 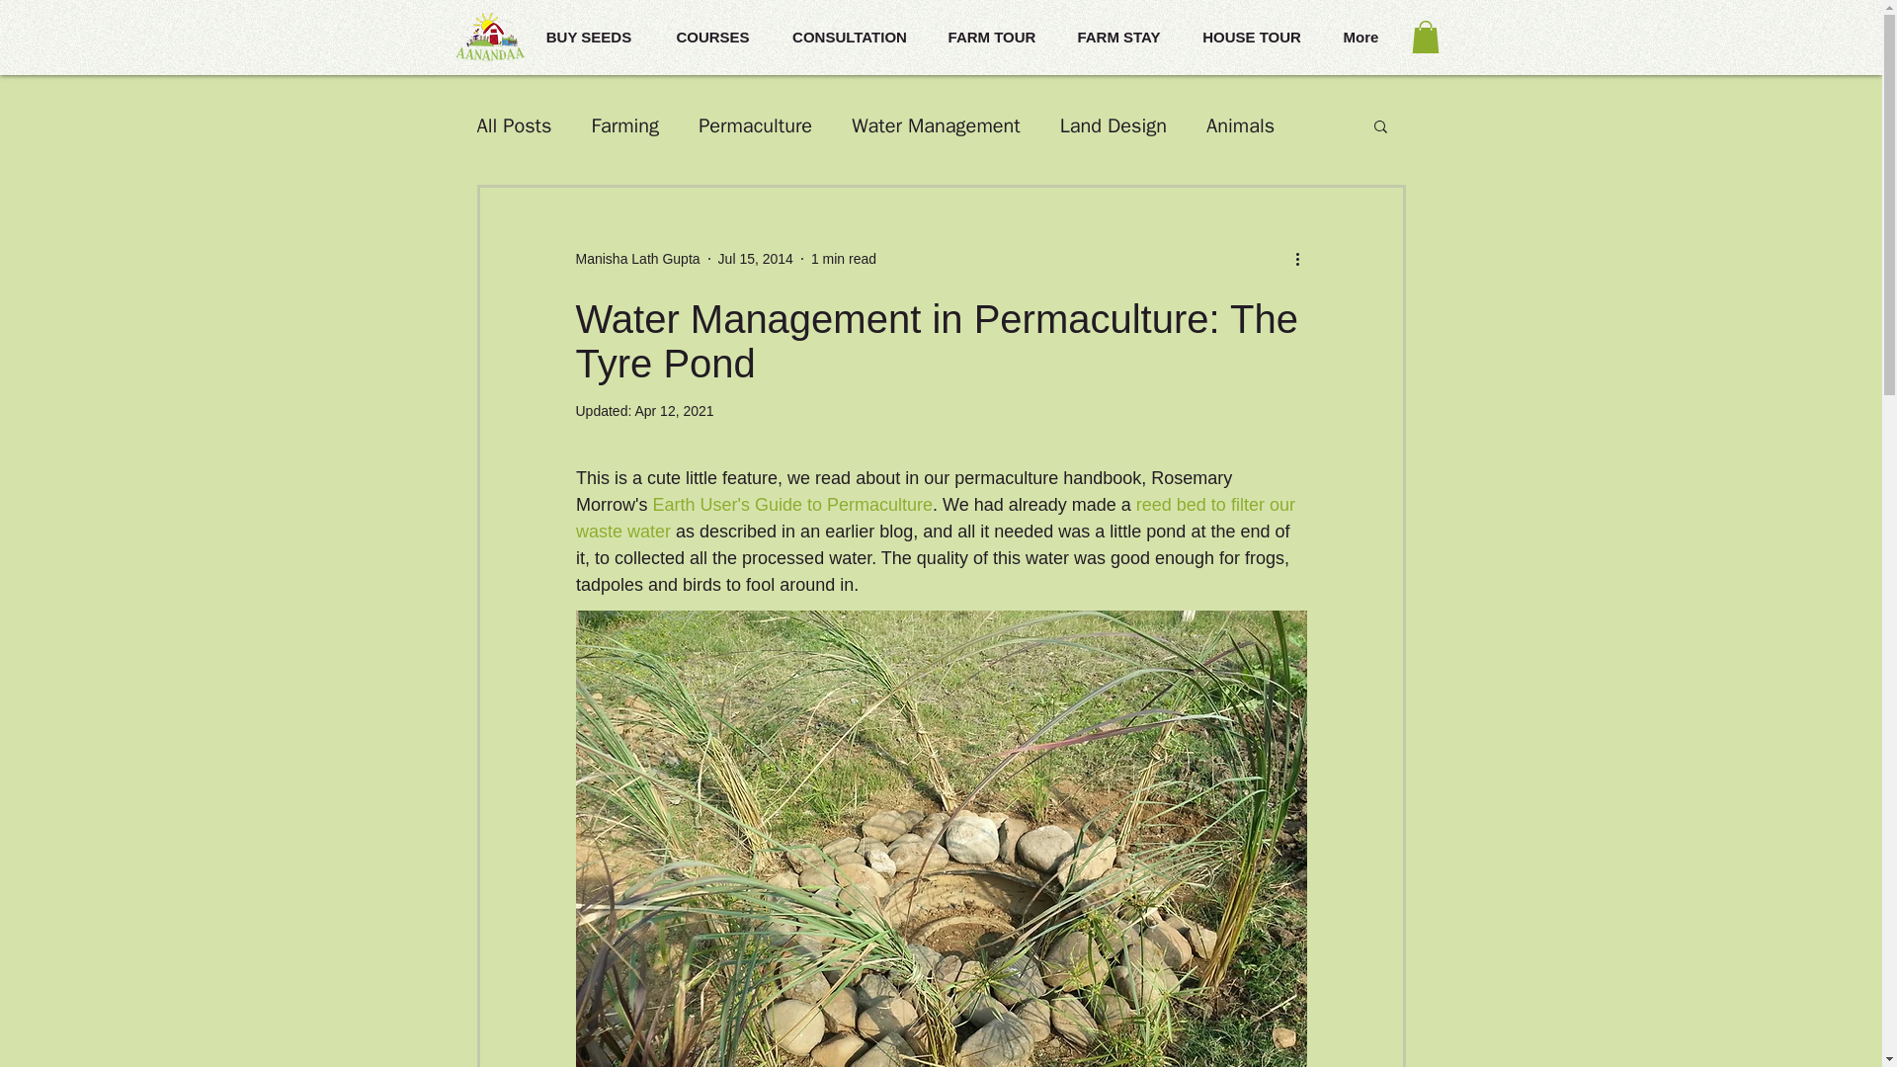 I want to click on Water Management, so click(x=936, y=126).